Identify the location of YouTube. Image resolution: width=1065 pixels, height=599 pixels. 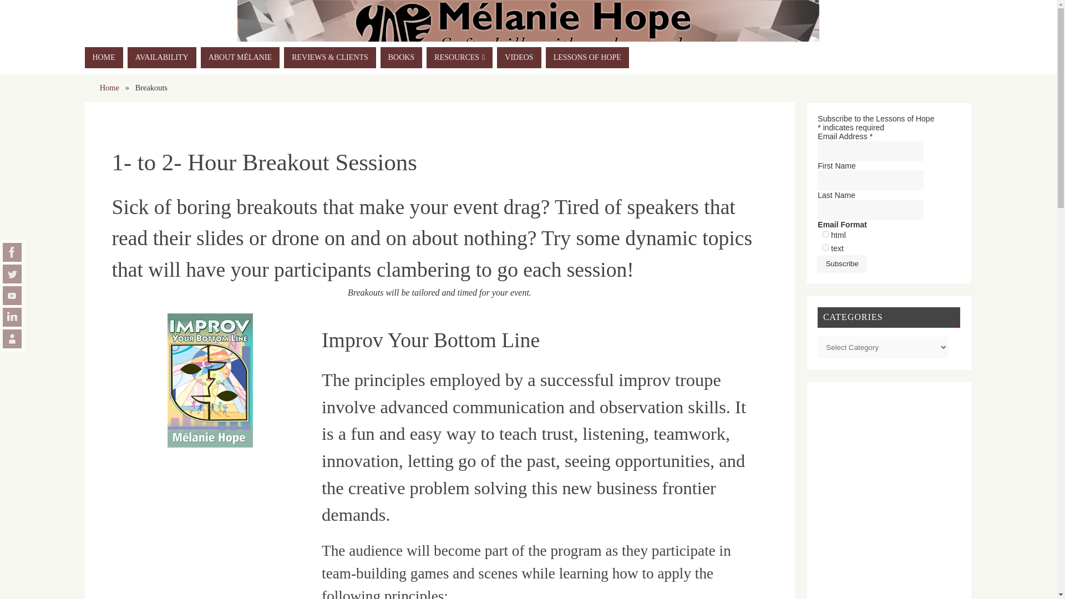
(12, 295).